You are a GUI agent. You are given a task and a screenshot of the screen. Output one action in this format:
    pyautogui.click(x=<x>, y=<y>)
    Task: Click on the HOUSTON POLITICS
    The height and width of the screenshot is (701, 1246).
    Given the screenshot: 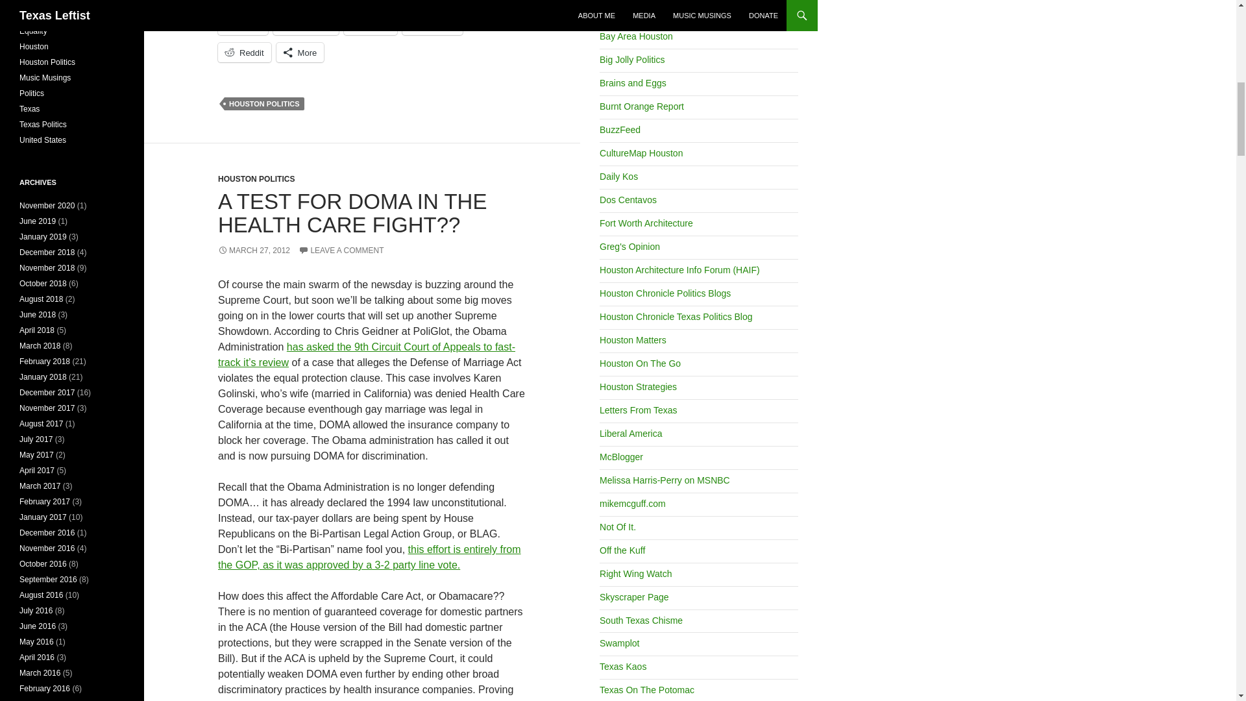 What is the action you would take?
    pyautogui.click(x=263, y=104)
    